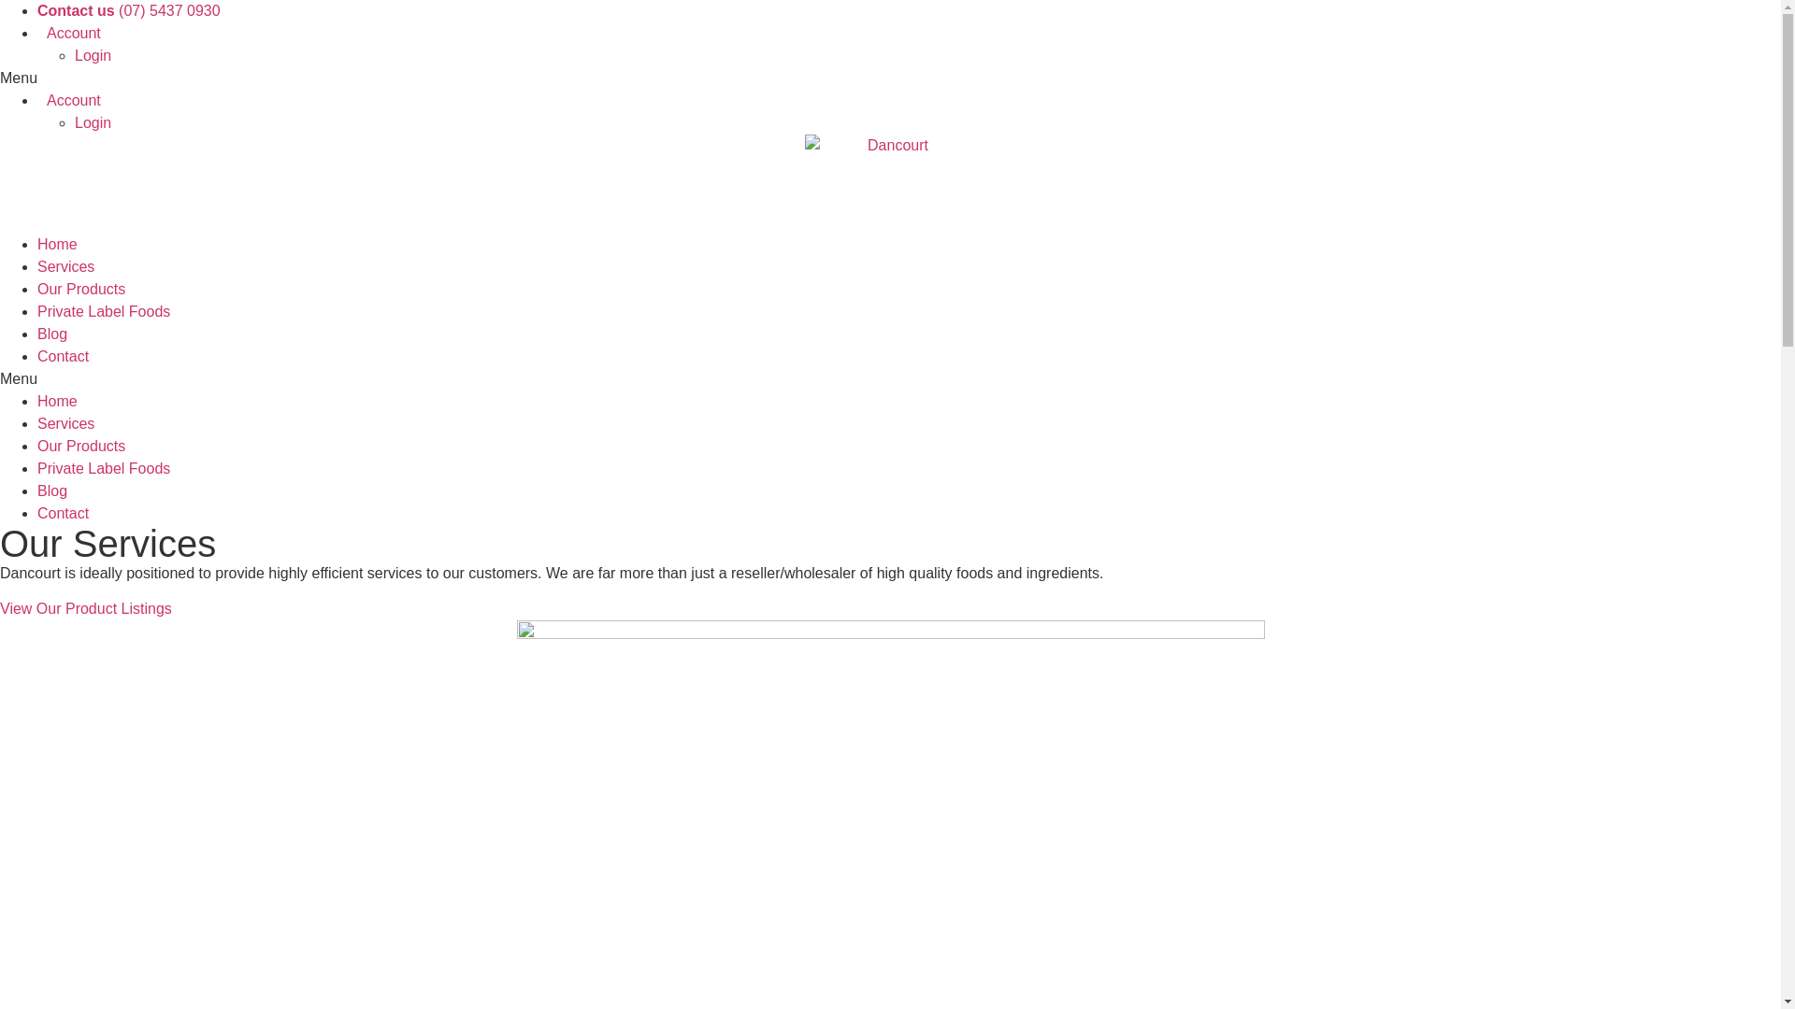 The width and height of the screenshot is (1795, 1009). Describe the element at coordinates (65, 424) in the screenshot. I see `Services` at that location.